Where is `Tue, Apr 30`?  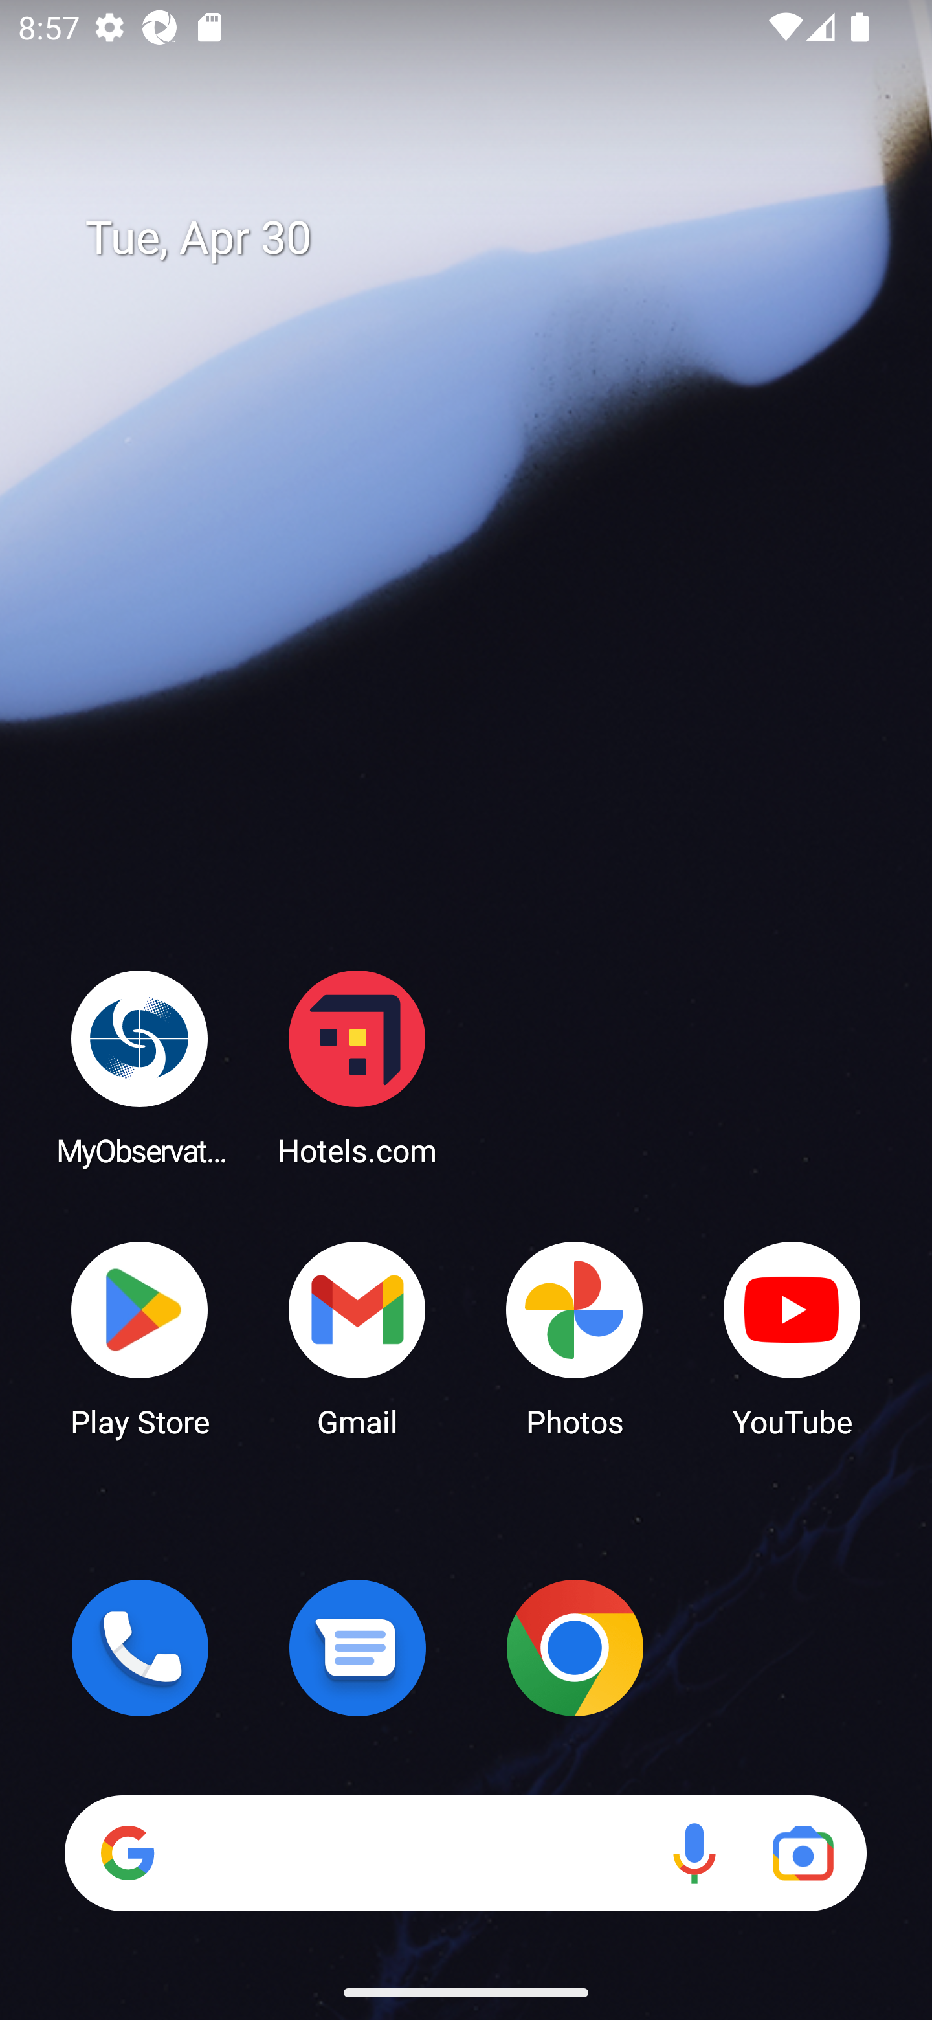
Tue, Apr 30 is located at coordinates (484, 238).